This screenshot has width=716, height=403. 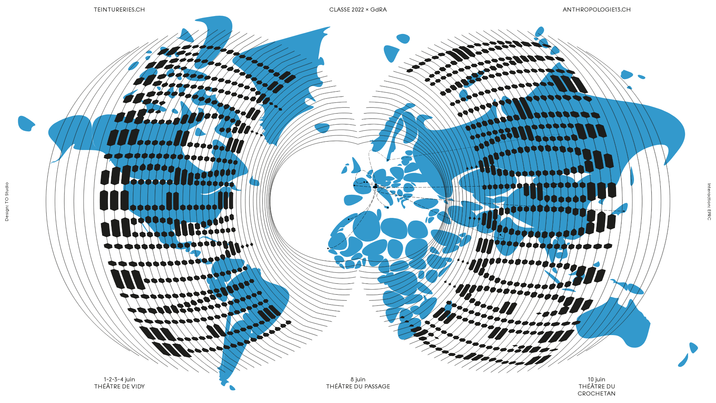 What do you see at coordinates (119, 10) in the screenshot?
I see `TEINTURERIES.CH` at bounding box center [119, 10].